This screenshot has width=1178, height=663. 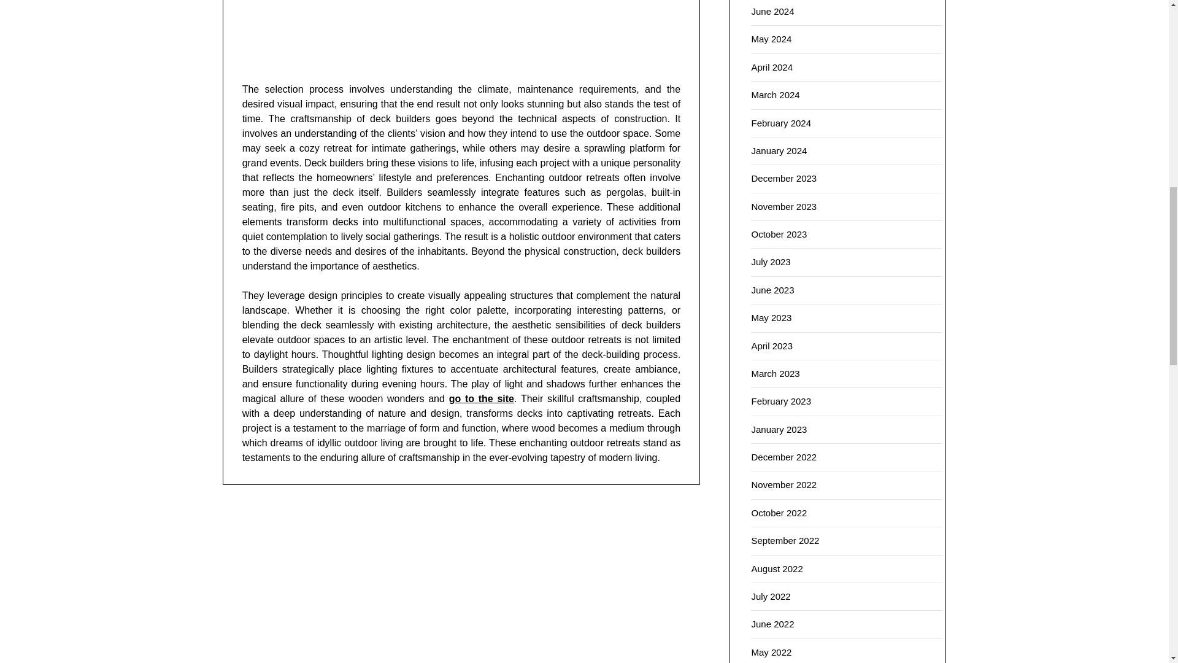 What do you see at coordinates (776, 373) in the screenshot?
I see `March 2023` at bounding box center [776, 373].